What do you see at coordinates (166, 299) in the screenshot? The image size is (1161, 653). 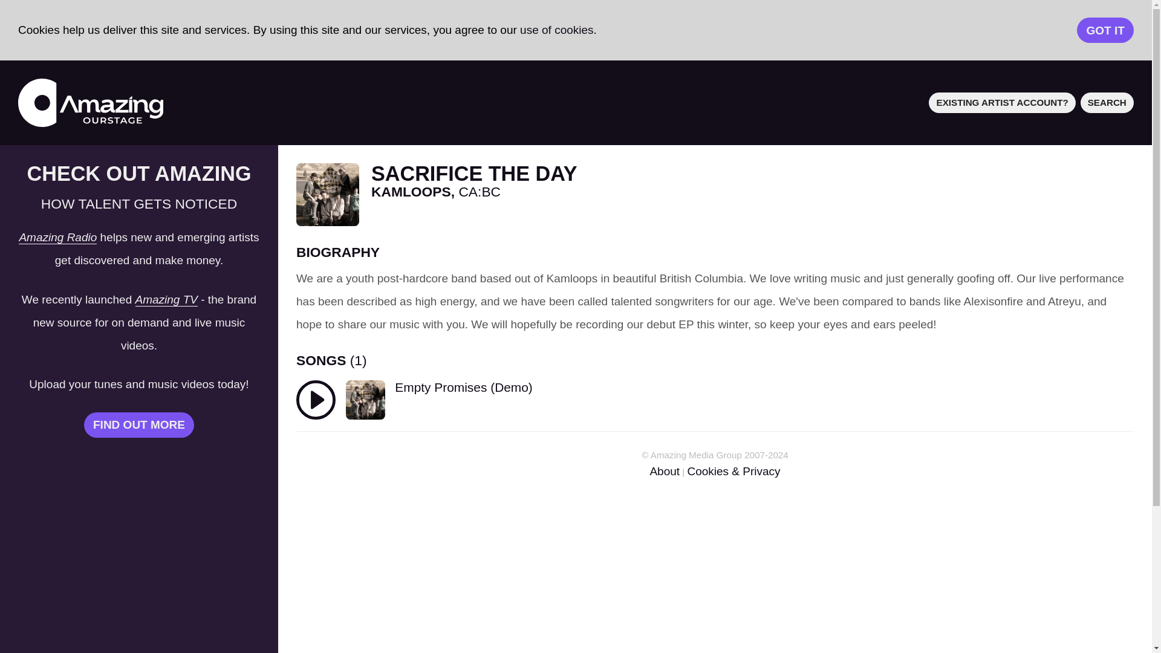 I see `Amazing TV` at bounding box center [166, 299].